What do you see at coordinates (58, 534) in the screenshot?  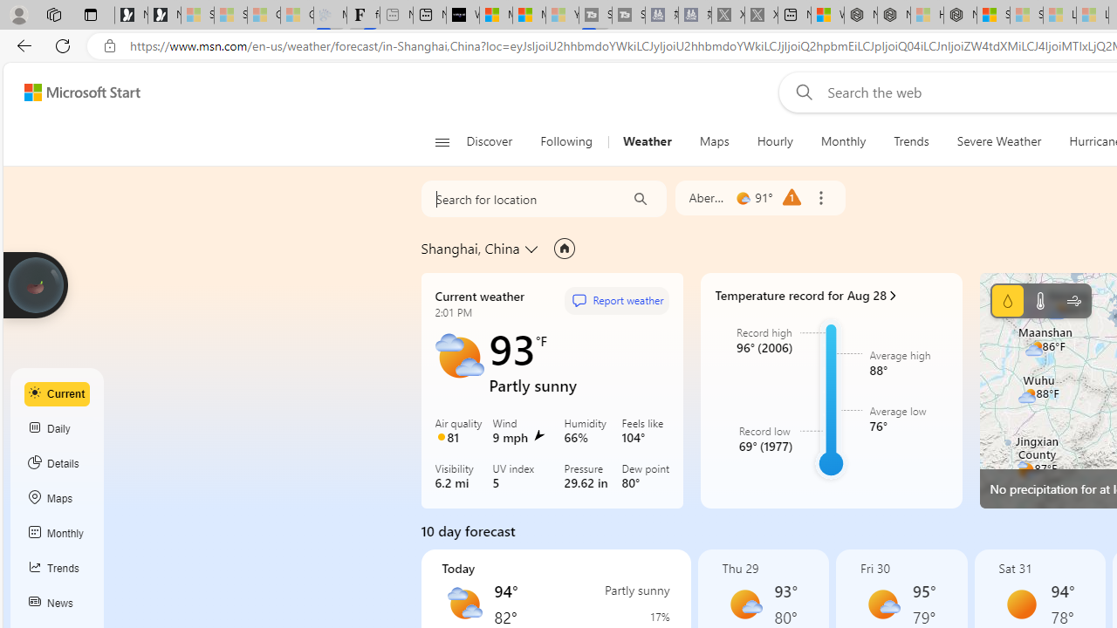 I see `Monthly` at bounding box center [58, 534].